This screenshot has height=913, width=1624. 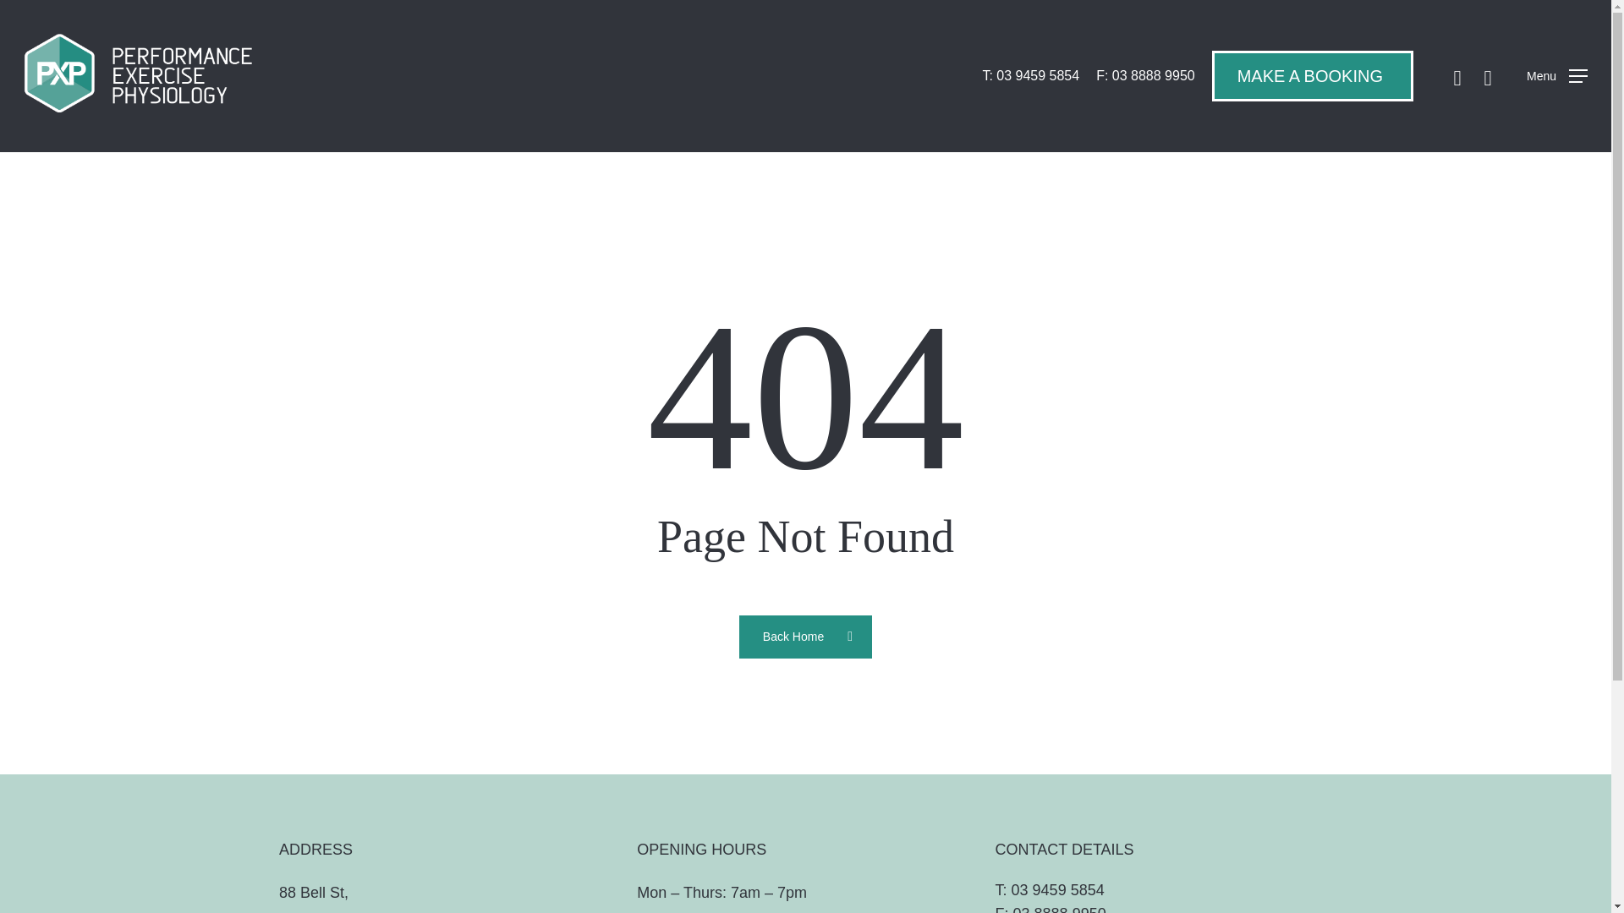 I want to click on Menu, so click(x=1556, y=76).